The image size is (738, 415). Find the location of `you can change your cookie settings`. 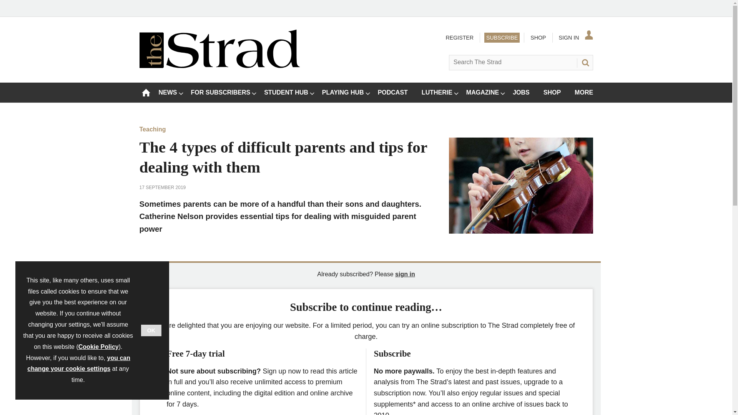

you can change your cookie settings is located at coordinates (79, 364).